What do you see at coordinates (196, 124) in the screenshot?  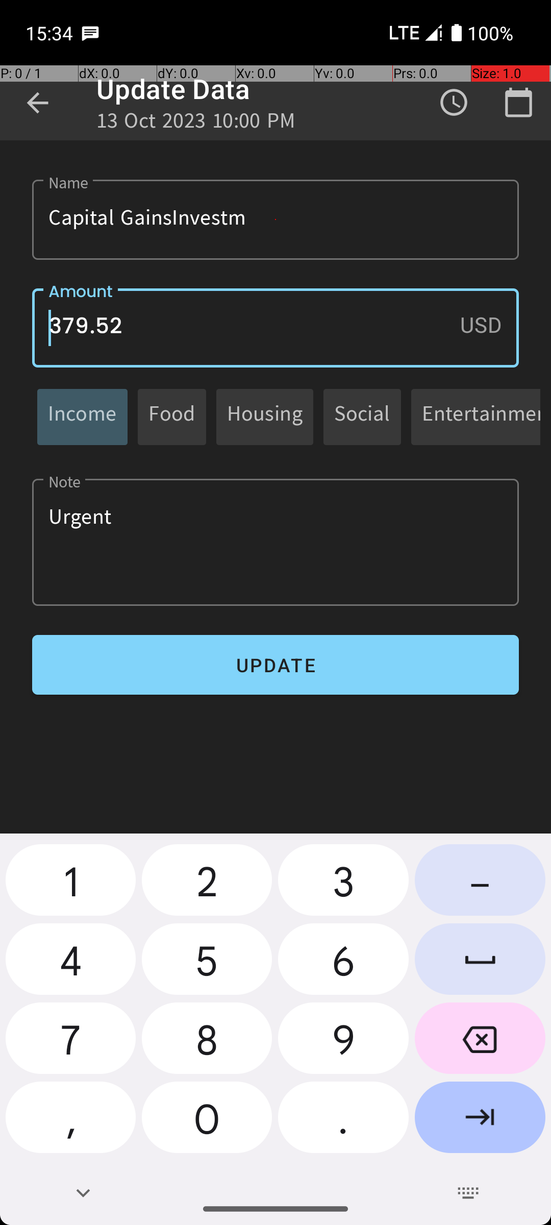 I see `13 Oct 2023 10:00 PM` at bounding box center [196, 124].